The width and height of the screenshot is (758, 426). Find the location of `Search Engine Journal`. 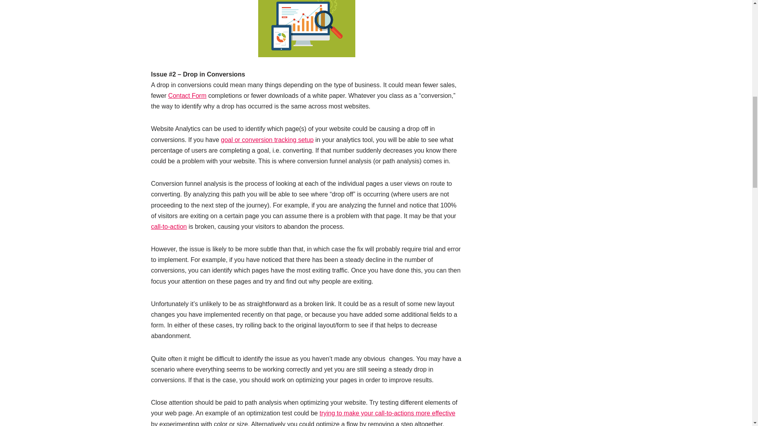

Search Engine Journal is located at coordinates (267, 140).